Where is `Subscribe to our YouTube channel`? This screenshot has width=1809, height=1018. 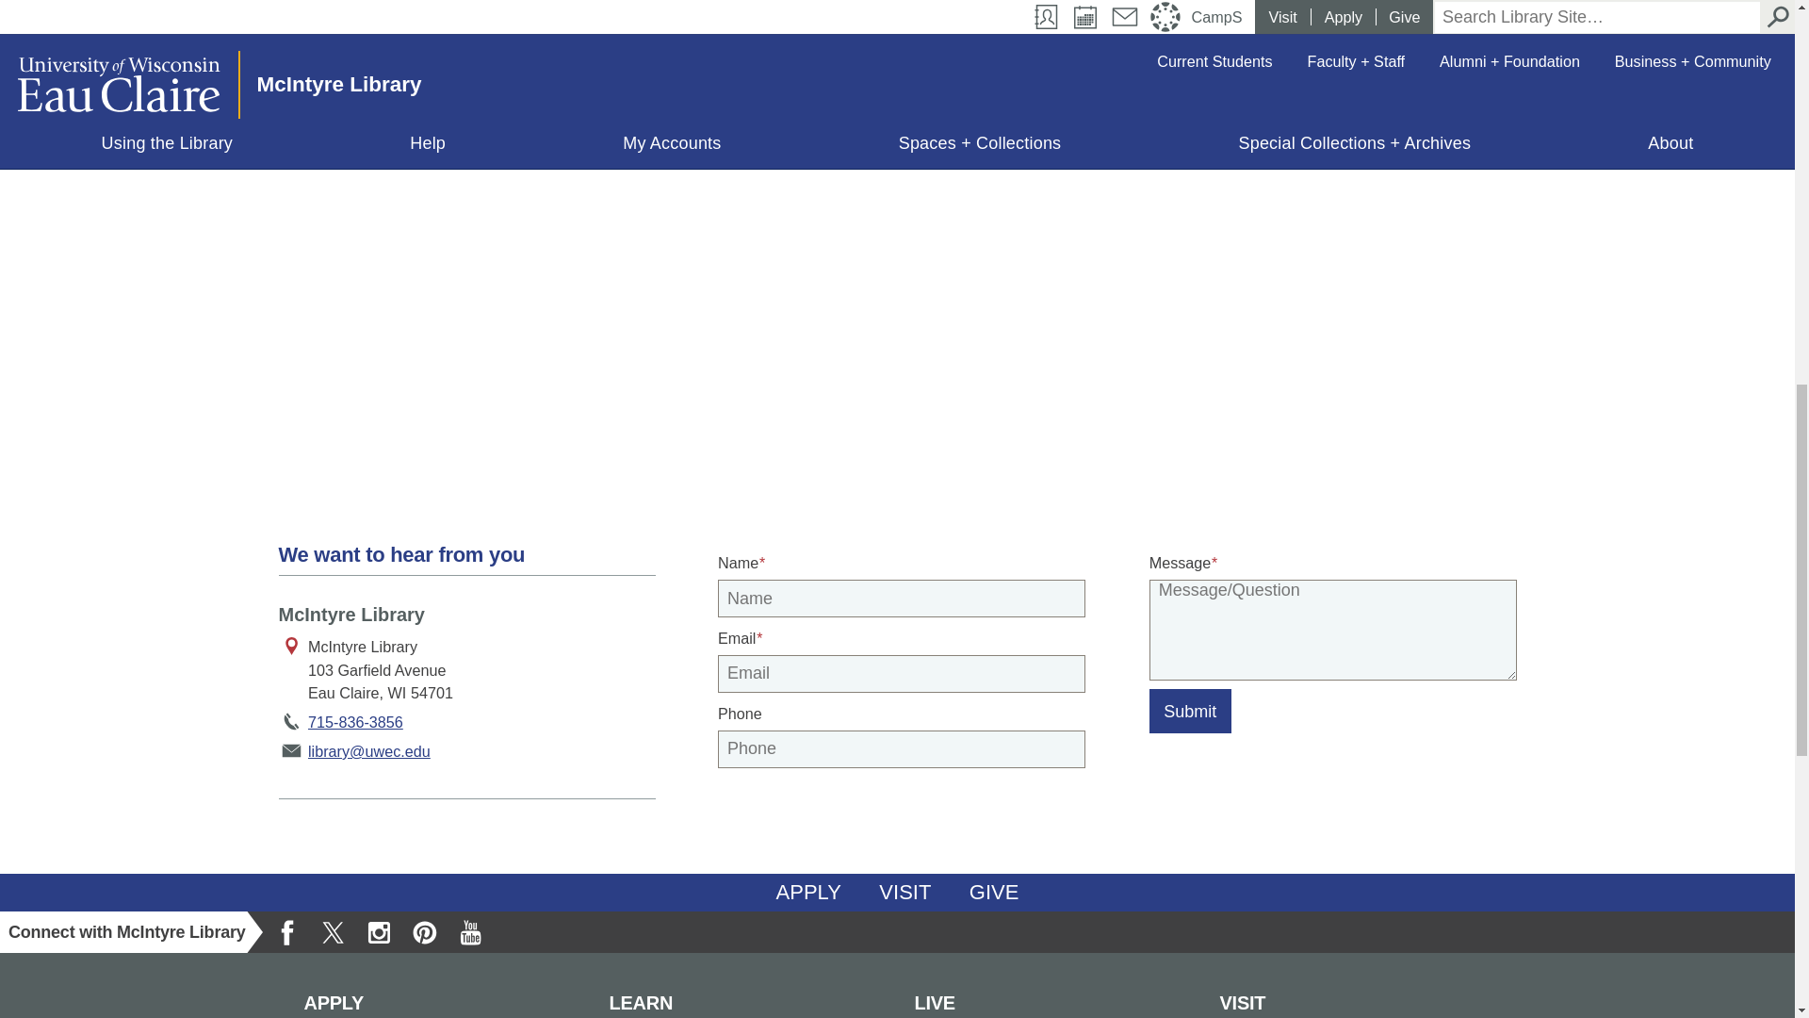 Subscribe to our YouTube channel is located at coordinates (469, 931).